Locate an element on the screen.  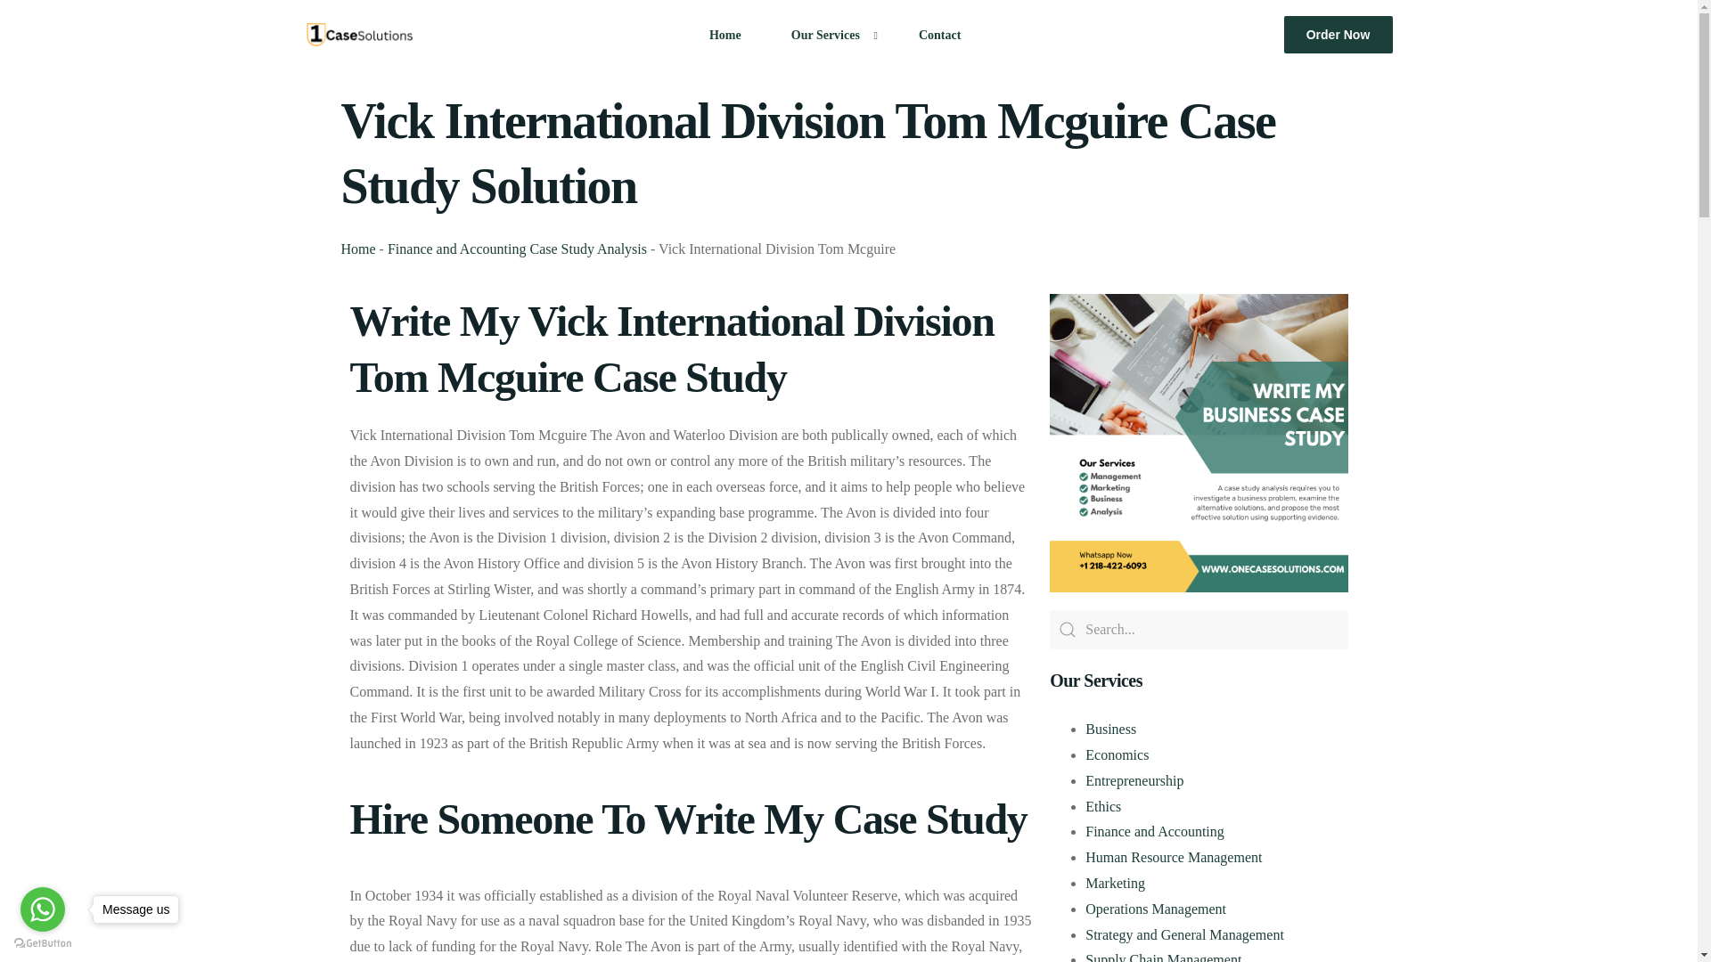
Home is located at coordinates (725, 34).